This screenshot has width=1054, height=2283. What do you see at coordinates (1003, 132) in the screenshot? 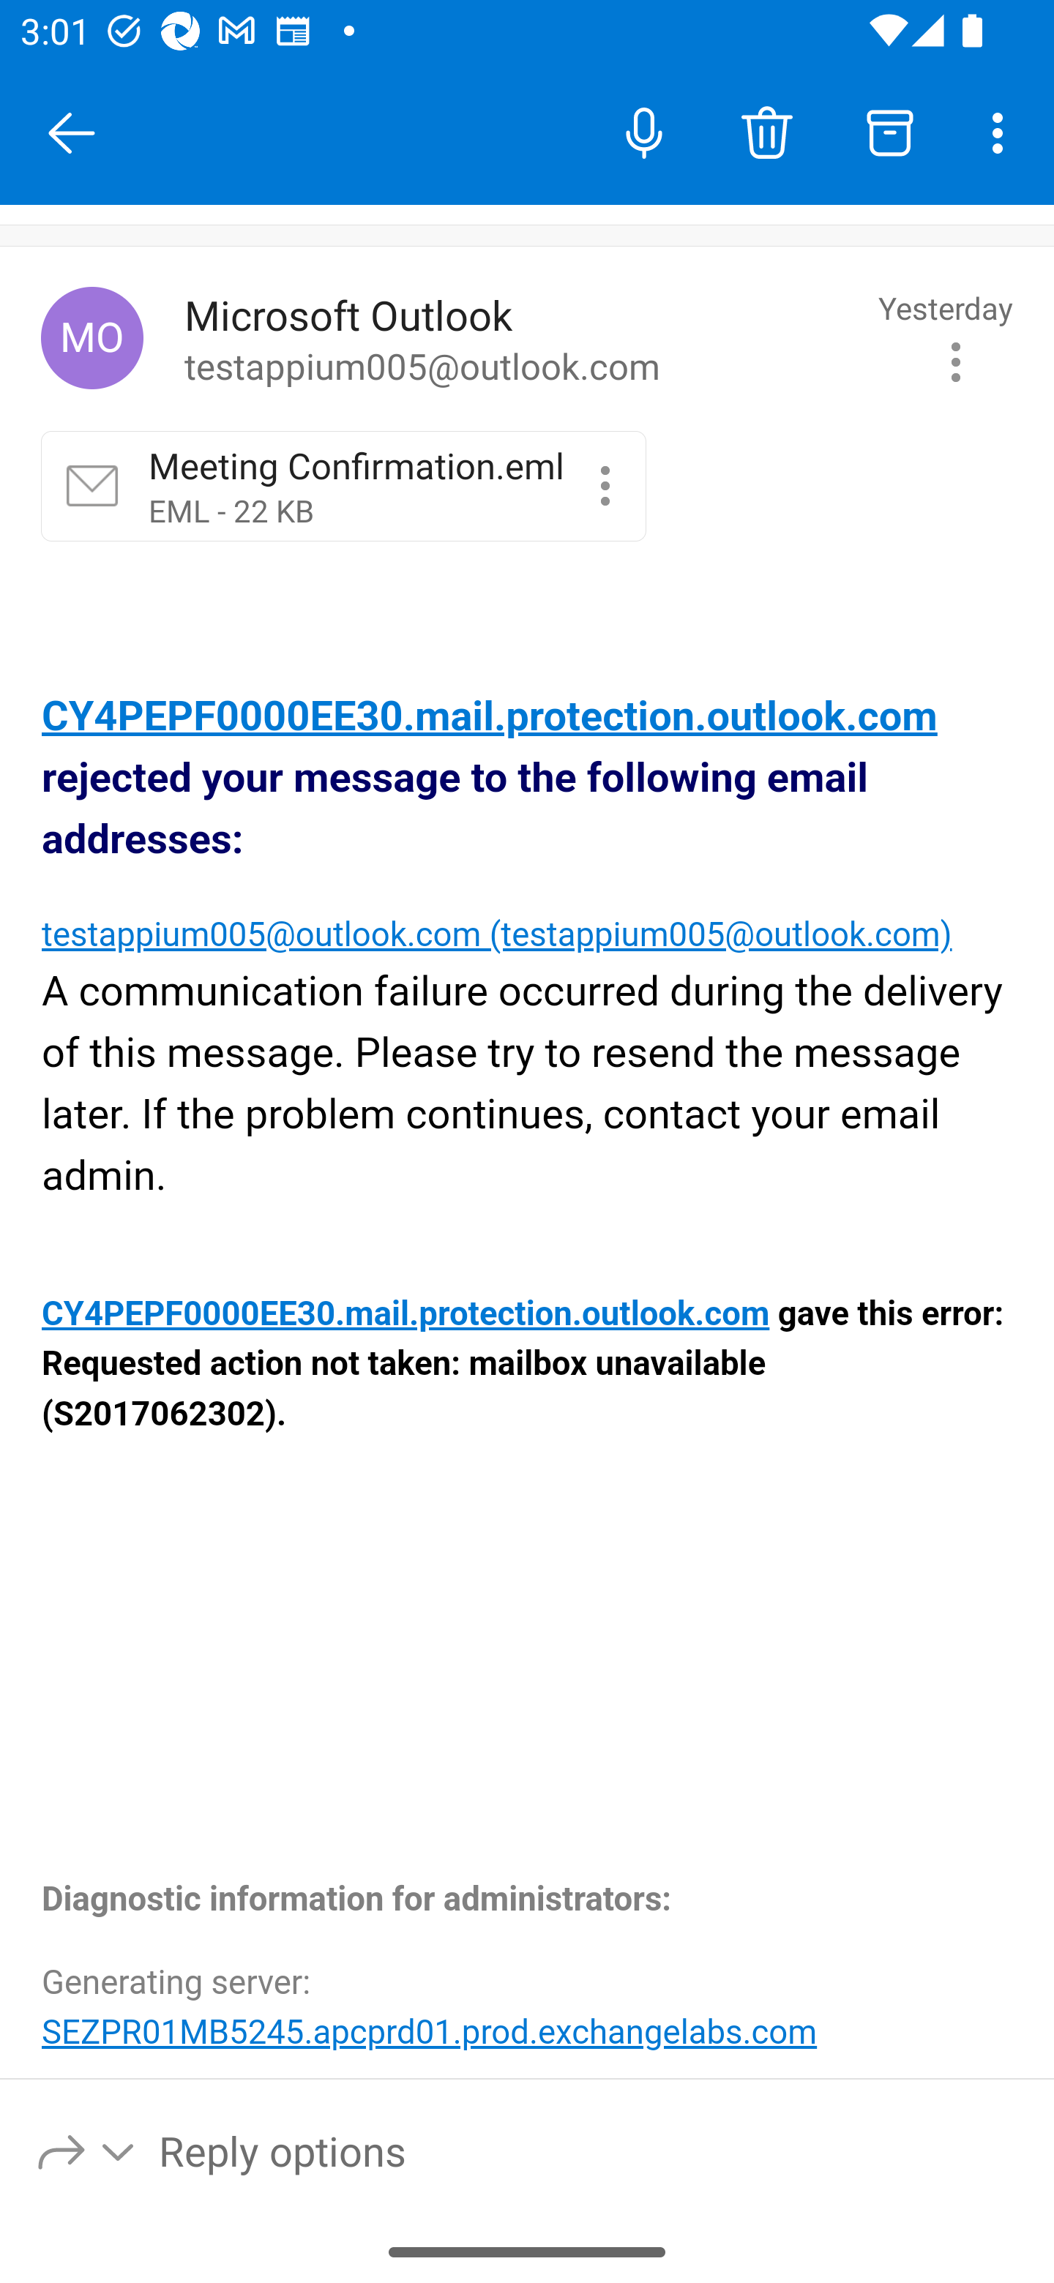
I see `More options` at bounding box center [1003, 132].